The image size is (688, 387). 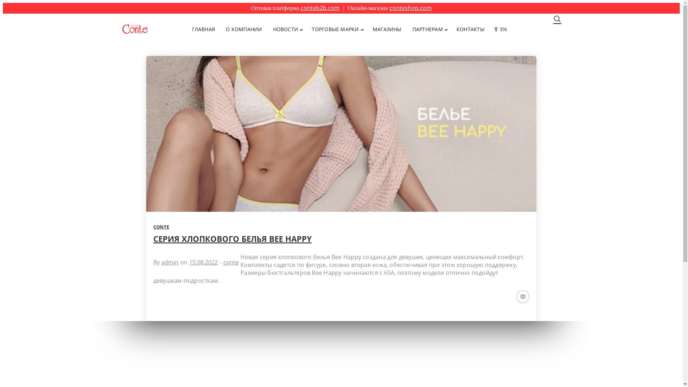 I want to click on conteb2b.com, so click(x=320, y=8).